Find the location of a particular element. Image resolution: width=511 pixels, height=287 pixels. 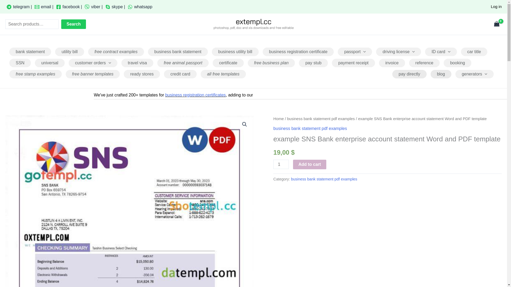

passport is located at coordinates (355, 52).